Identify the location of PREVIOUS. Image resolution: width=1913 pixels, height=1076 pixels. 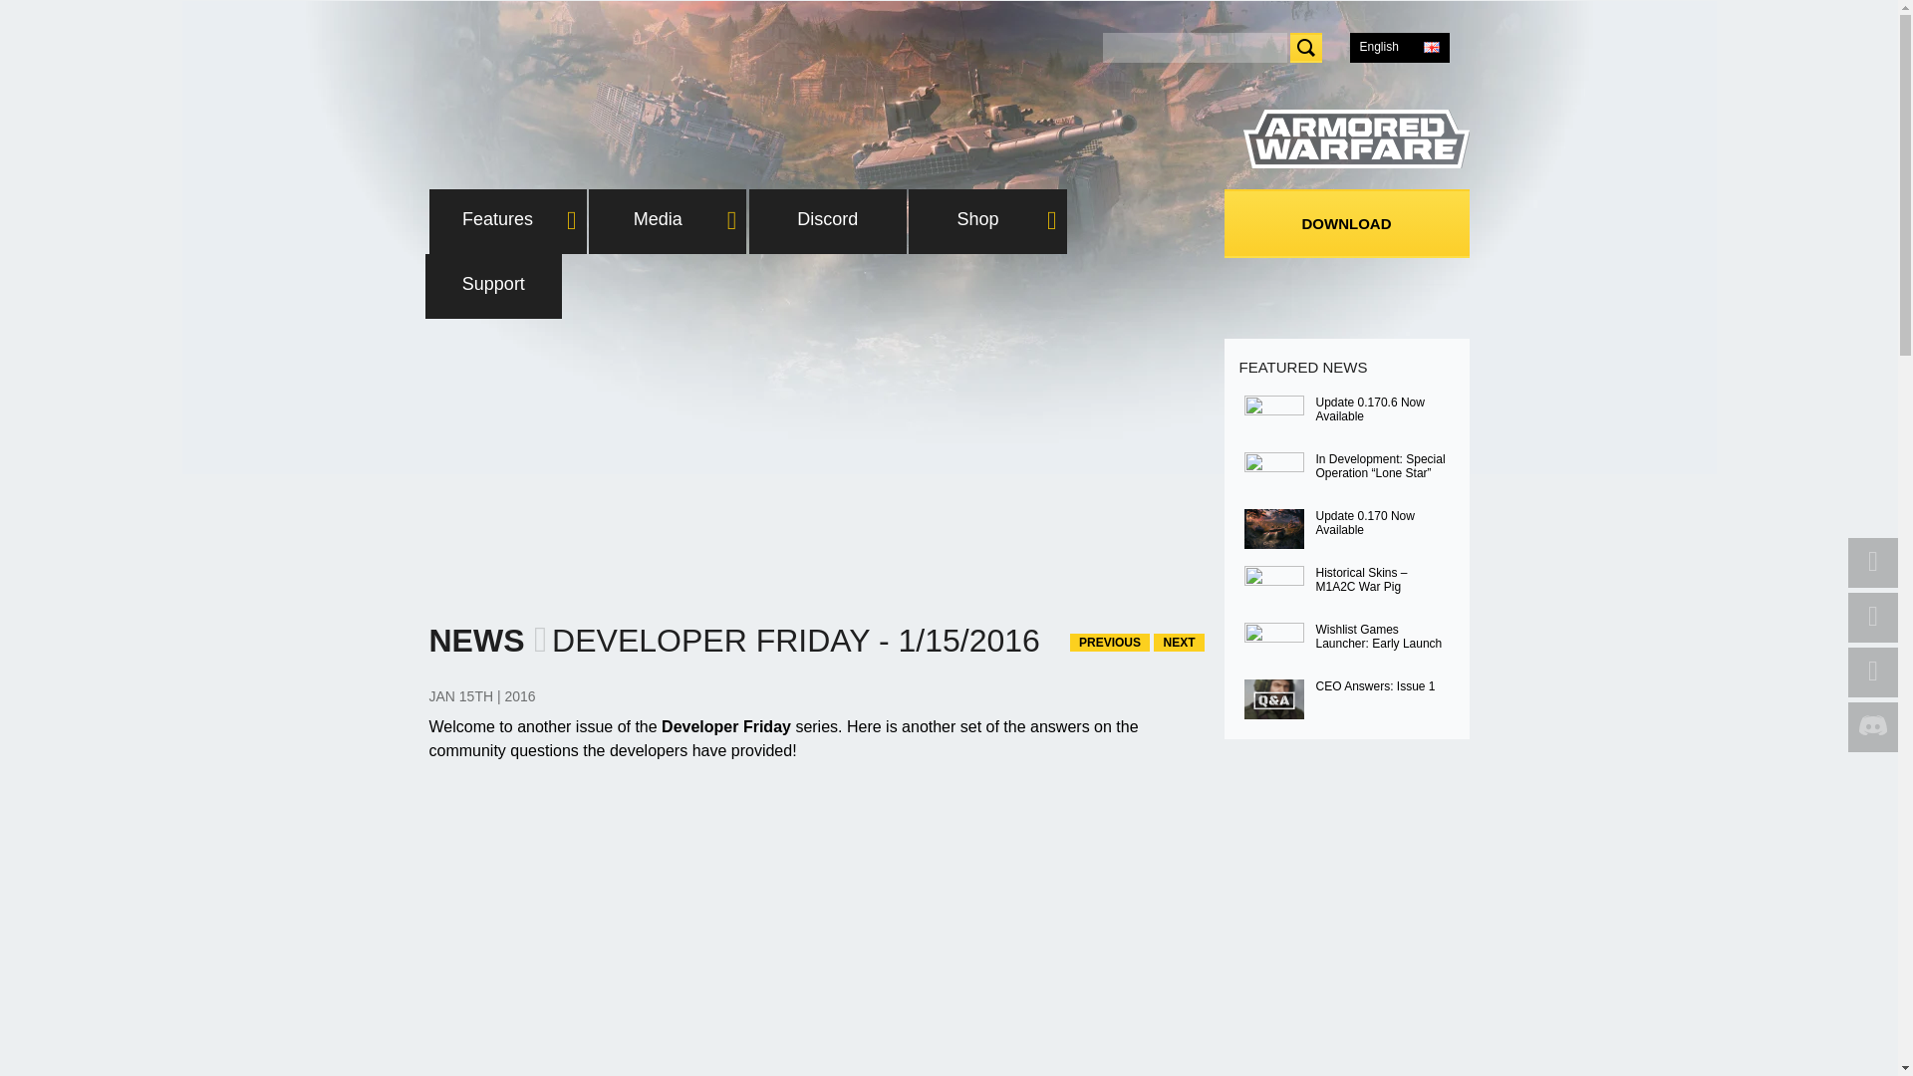
(1109, 643).